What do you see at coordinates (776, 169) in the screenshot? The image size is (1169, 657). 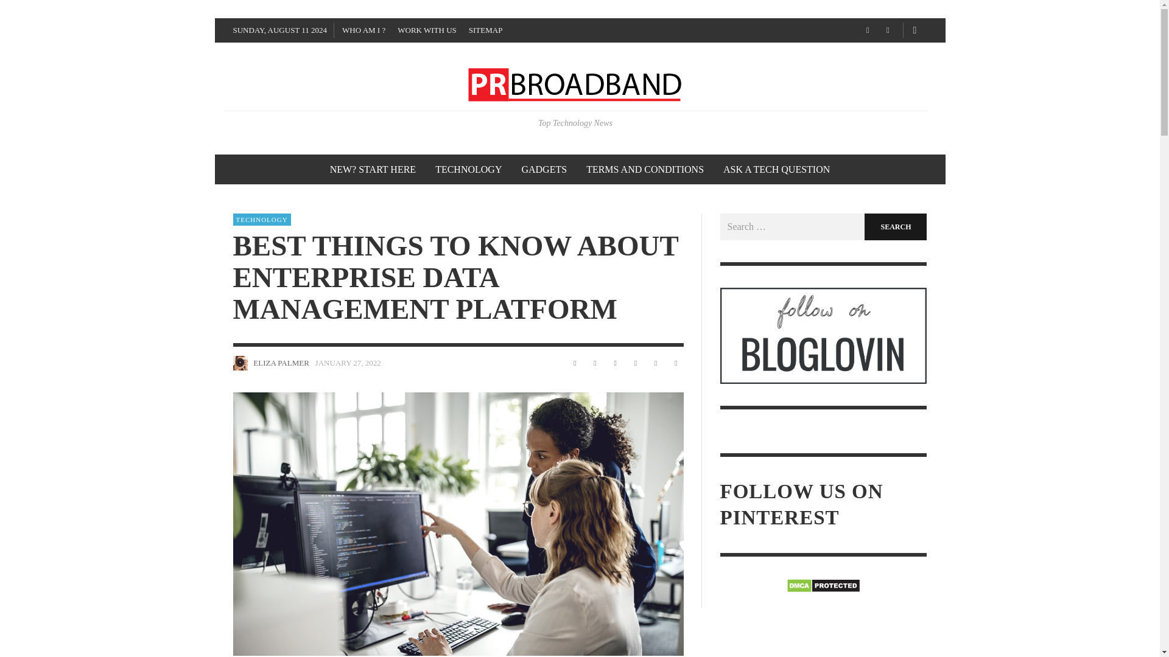 I see `ASK A TECH QUESTION` at bounding box center [776, 169].